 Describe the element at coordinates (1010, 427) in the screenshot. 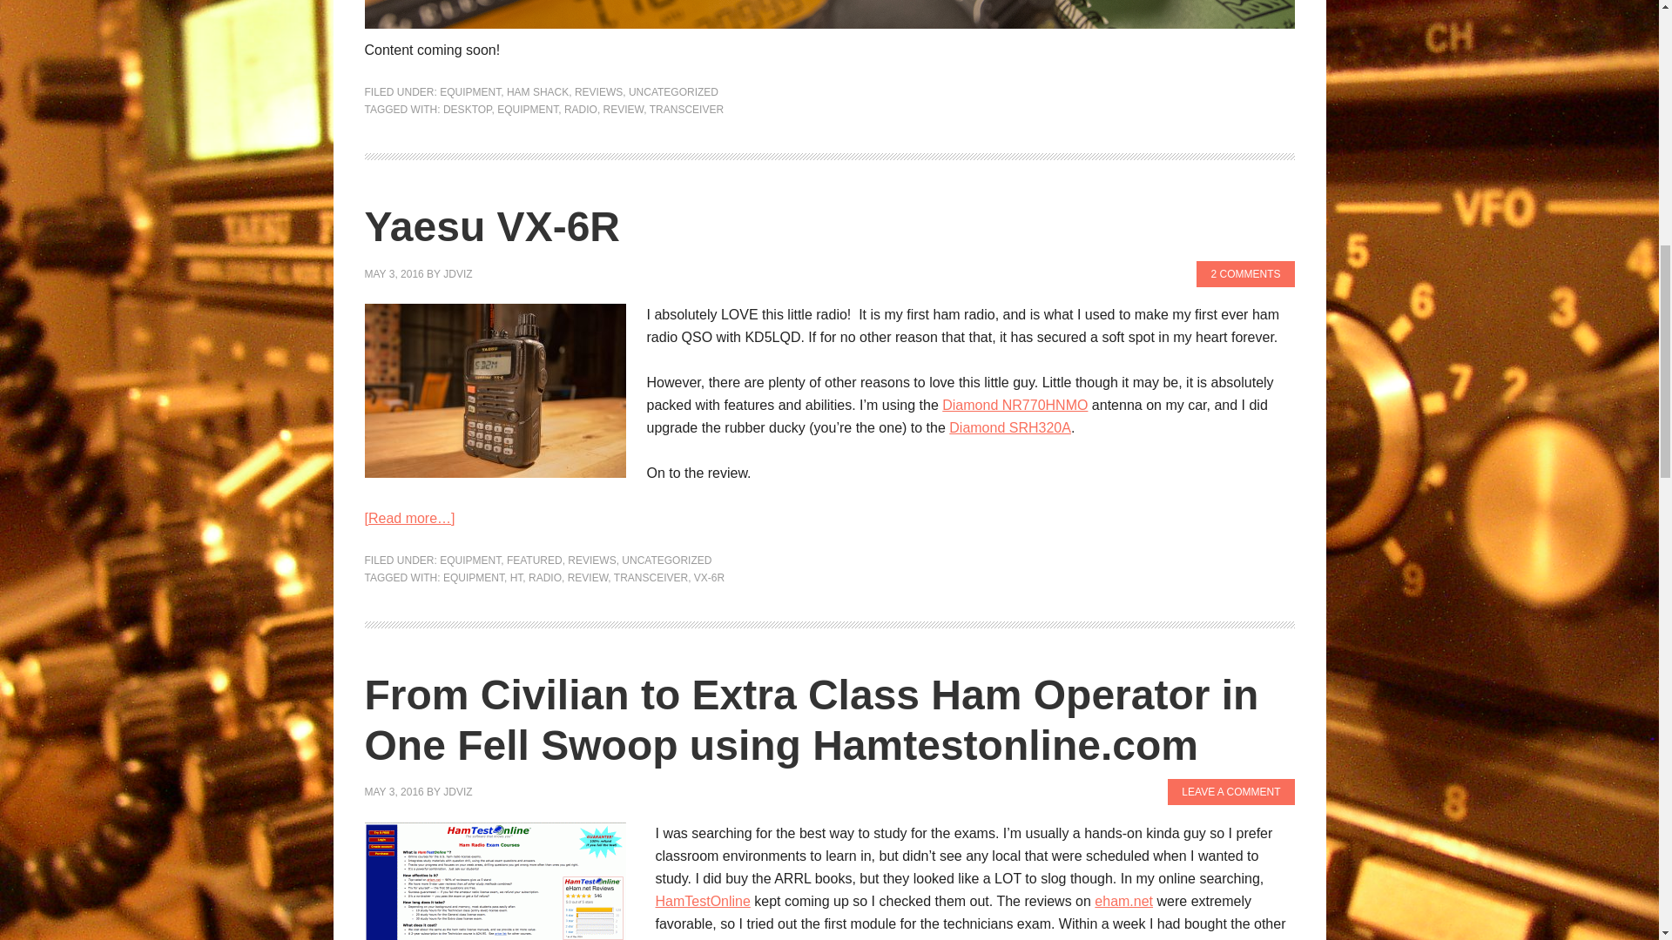

I see `Diamond SRH320A` at that location.